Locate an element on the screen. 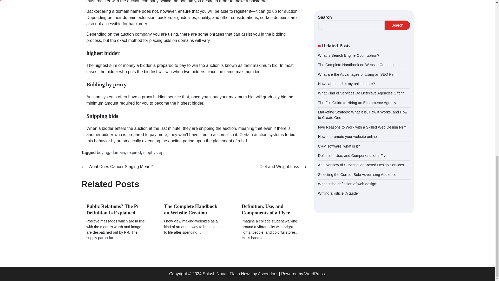 The height and width of the screenshot is (281, 499). Splash Nova is located at coordinates (214, 274).